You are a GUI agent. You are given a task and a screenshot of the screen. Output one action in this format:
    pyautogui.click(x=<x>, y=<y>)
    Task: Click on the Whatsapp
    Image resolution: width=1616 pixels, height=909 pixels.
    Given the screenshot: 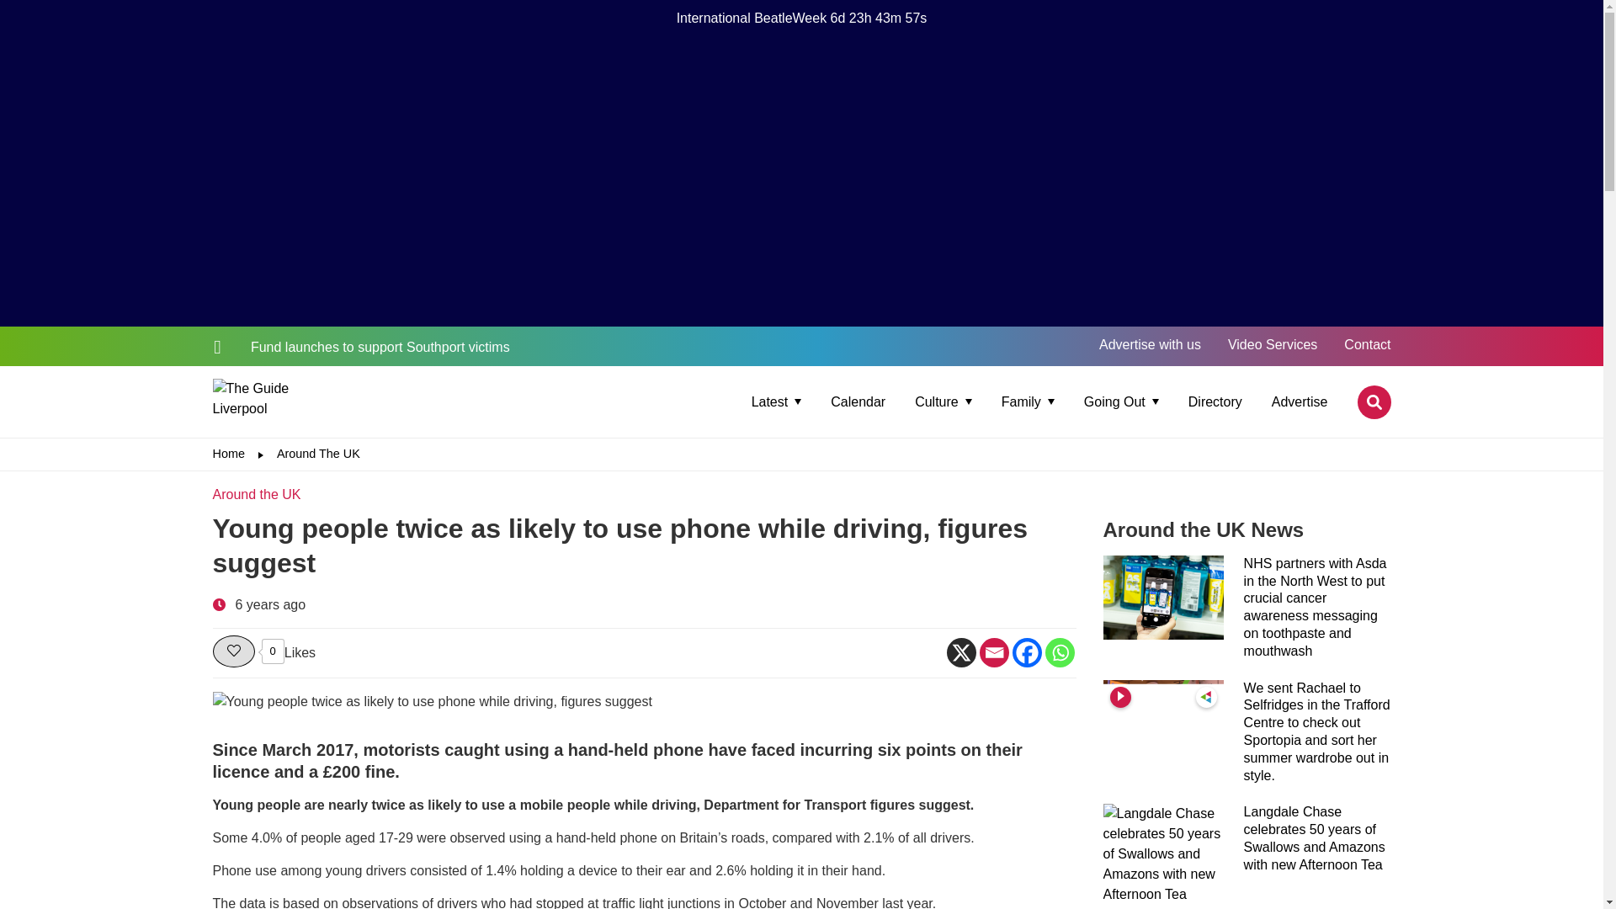 What is the action you would take?
    pyautogui.click(x=1060, y=652)
    